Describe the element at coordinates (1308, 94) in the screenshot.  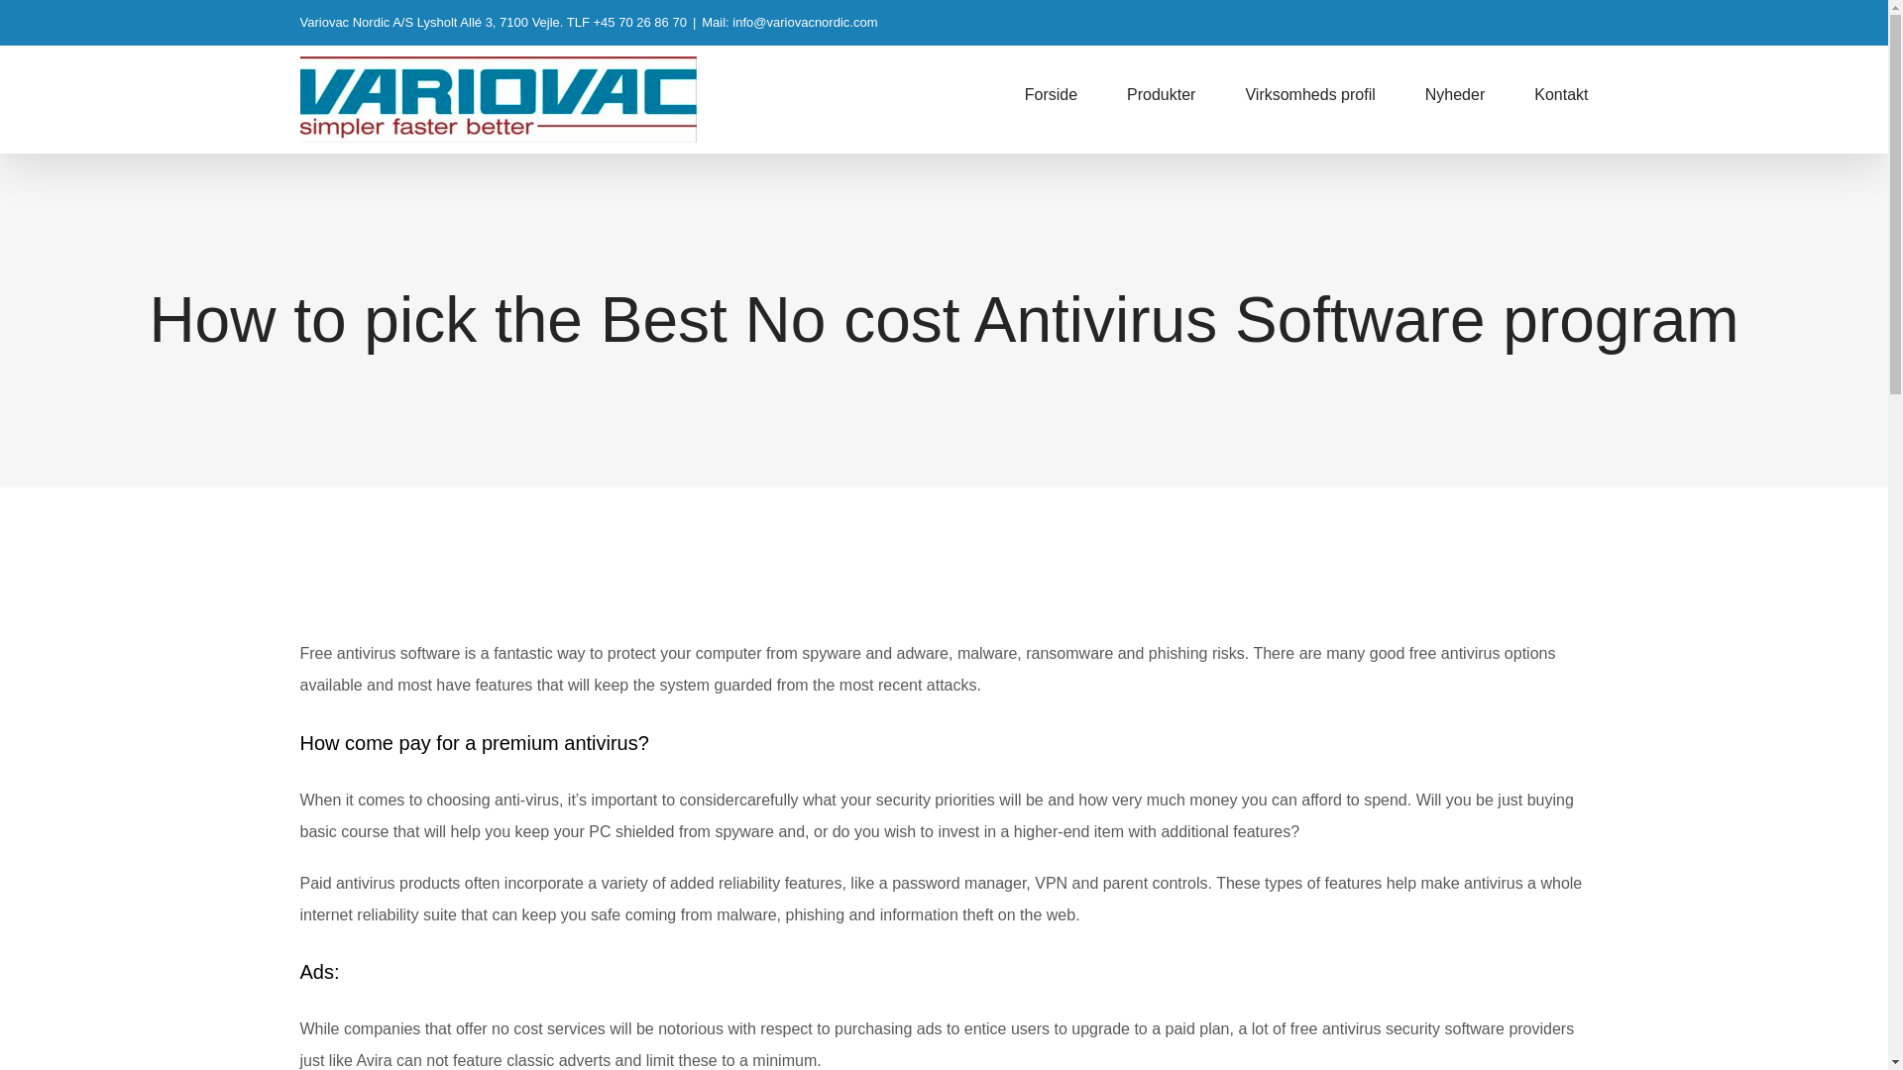
I see `Virksomheds profil` at that location.